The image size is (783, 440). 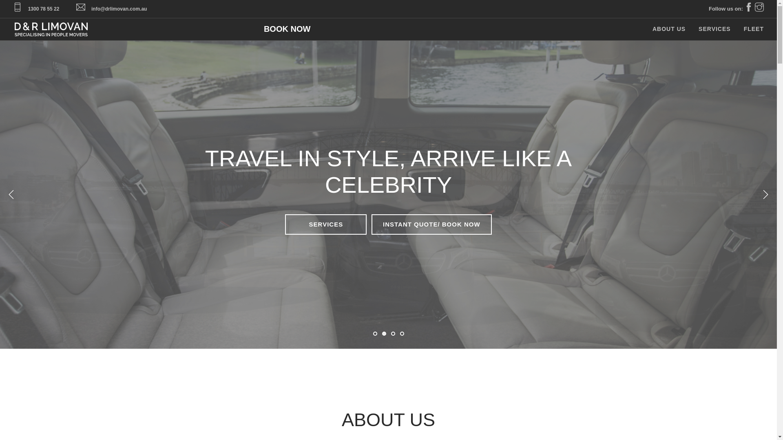 What do you see at coordinates (431, 224) in the screenshot?
I see `INSTANT QUOTE/ BOOK NOW` at bounding box center [431, 224].